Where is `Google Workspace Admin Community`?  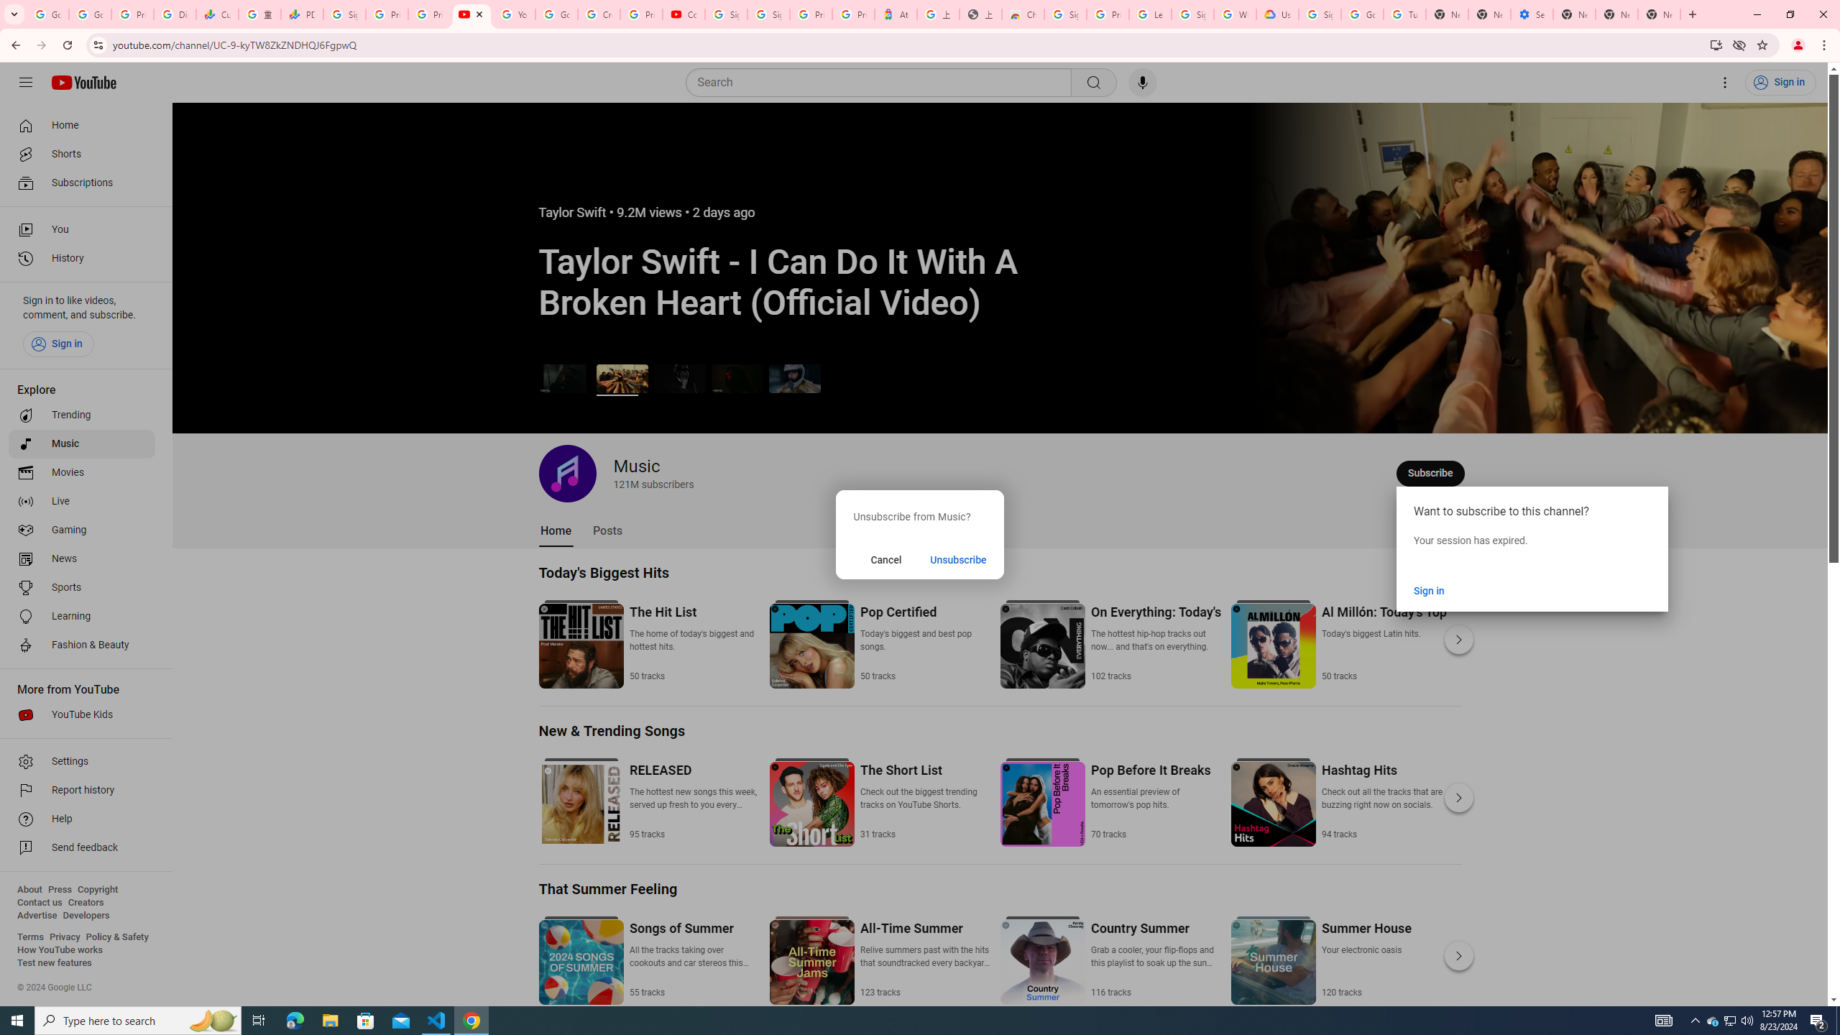
Google Workspace Admin Community is located at coordinates (47, 14).